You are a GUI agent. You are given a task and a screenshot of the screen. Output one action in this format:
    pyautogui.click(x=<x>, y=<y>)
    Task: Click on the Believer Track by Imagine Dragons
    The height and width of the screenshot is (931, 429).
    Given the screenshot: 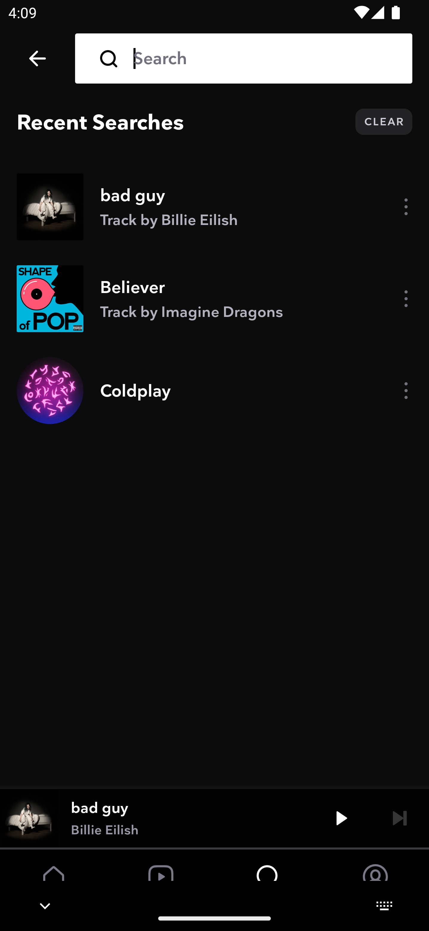 What is the action you would take?
    pyautogui.click(x=214, y=298)
    